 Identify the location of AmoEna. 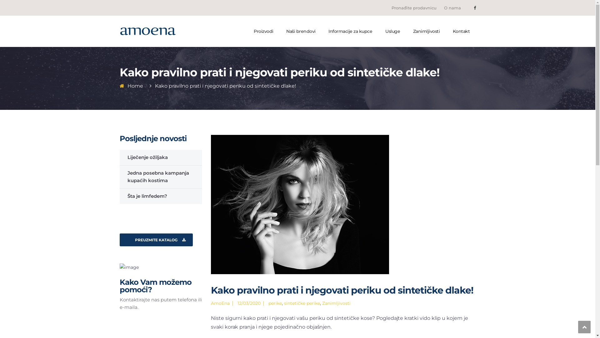
(220, 303).